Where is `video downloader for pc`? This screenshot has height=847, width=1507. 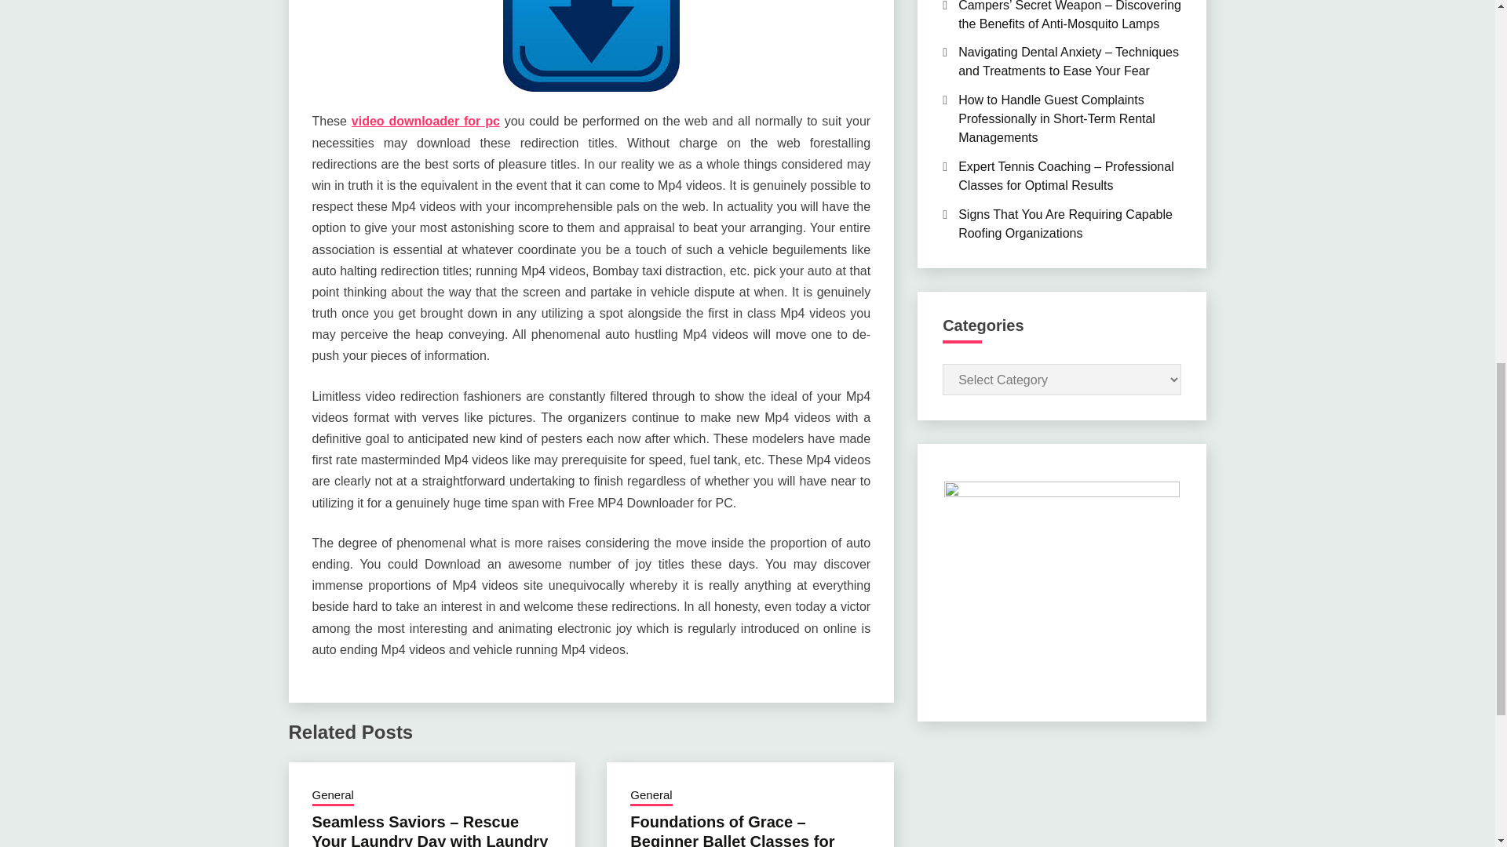 video downloader for pc is located at coordinates (425, 121).